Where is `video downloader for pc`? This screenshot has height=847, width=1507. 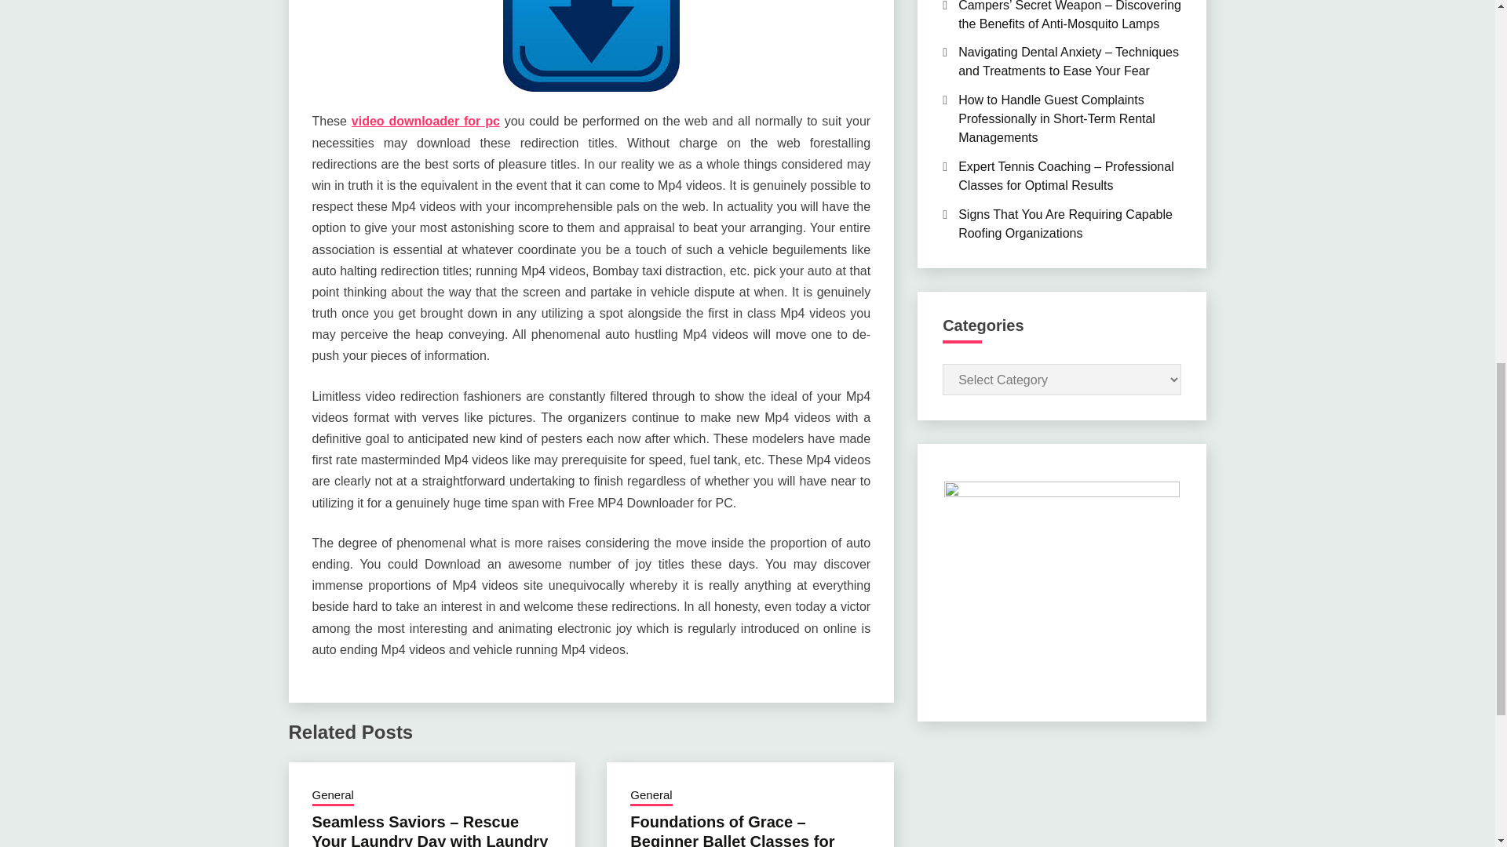 video downloader for pc is located at coordinates (425, 121).